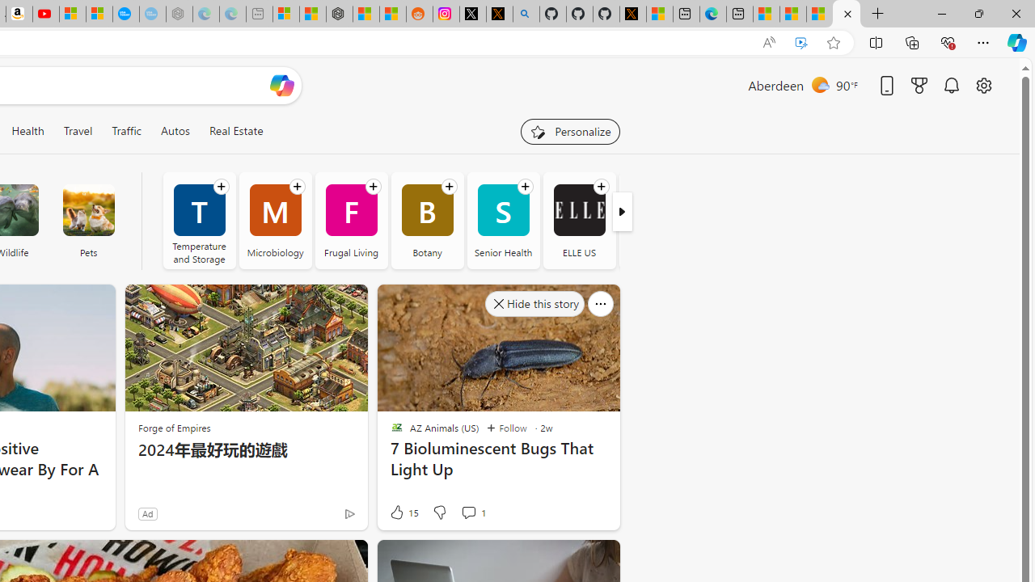 This screenshot has width=1035, height=582. I want to click on Pets, so click(88, 220).